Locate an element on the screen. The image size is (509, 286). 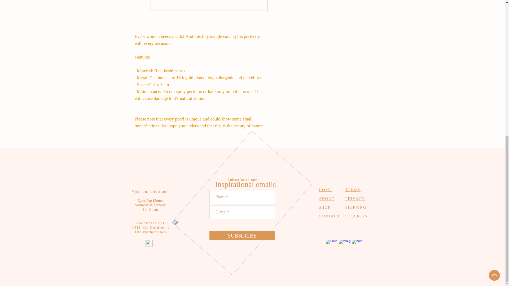
iconmonstr-location-1-240.png is located at coordinates (148, 243).